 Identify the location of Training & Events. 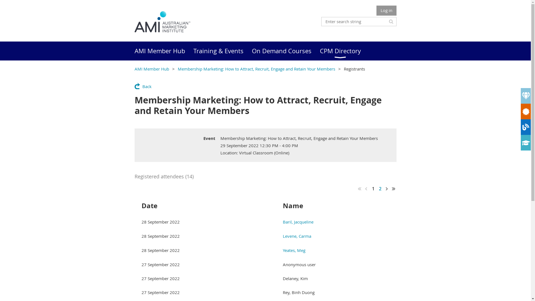
(223, 51).